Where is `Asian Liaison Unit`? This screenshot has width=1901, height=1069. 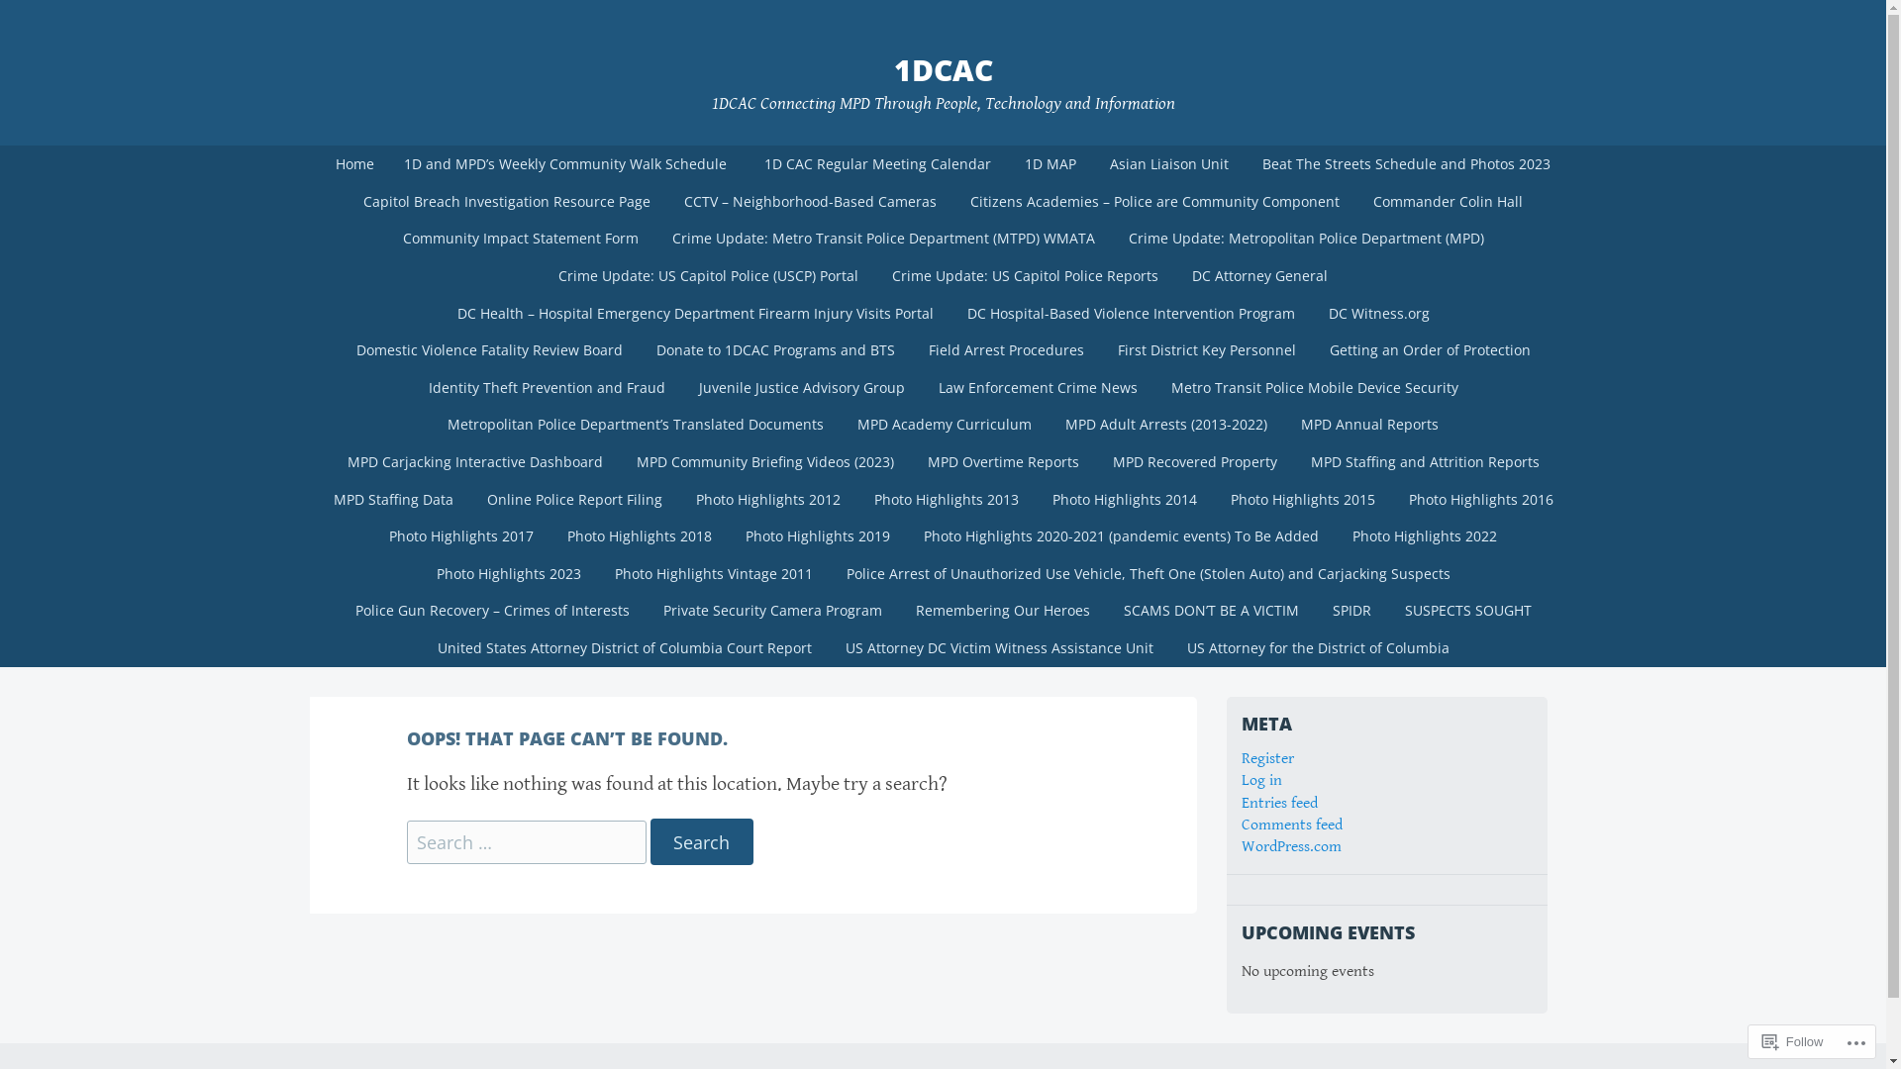
Asian Liaison Unit is located at coordinates (1169, 164).